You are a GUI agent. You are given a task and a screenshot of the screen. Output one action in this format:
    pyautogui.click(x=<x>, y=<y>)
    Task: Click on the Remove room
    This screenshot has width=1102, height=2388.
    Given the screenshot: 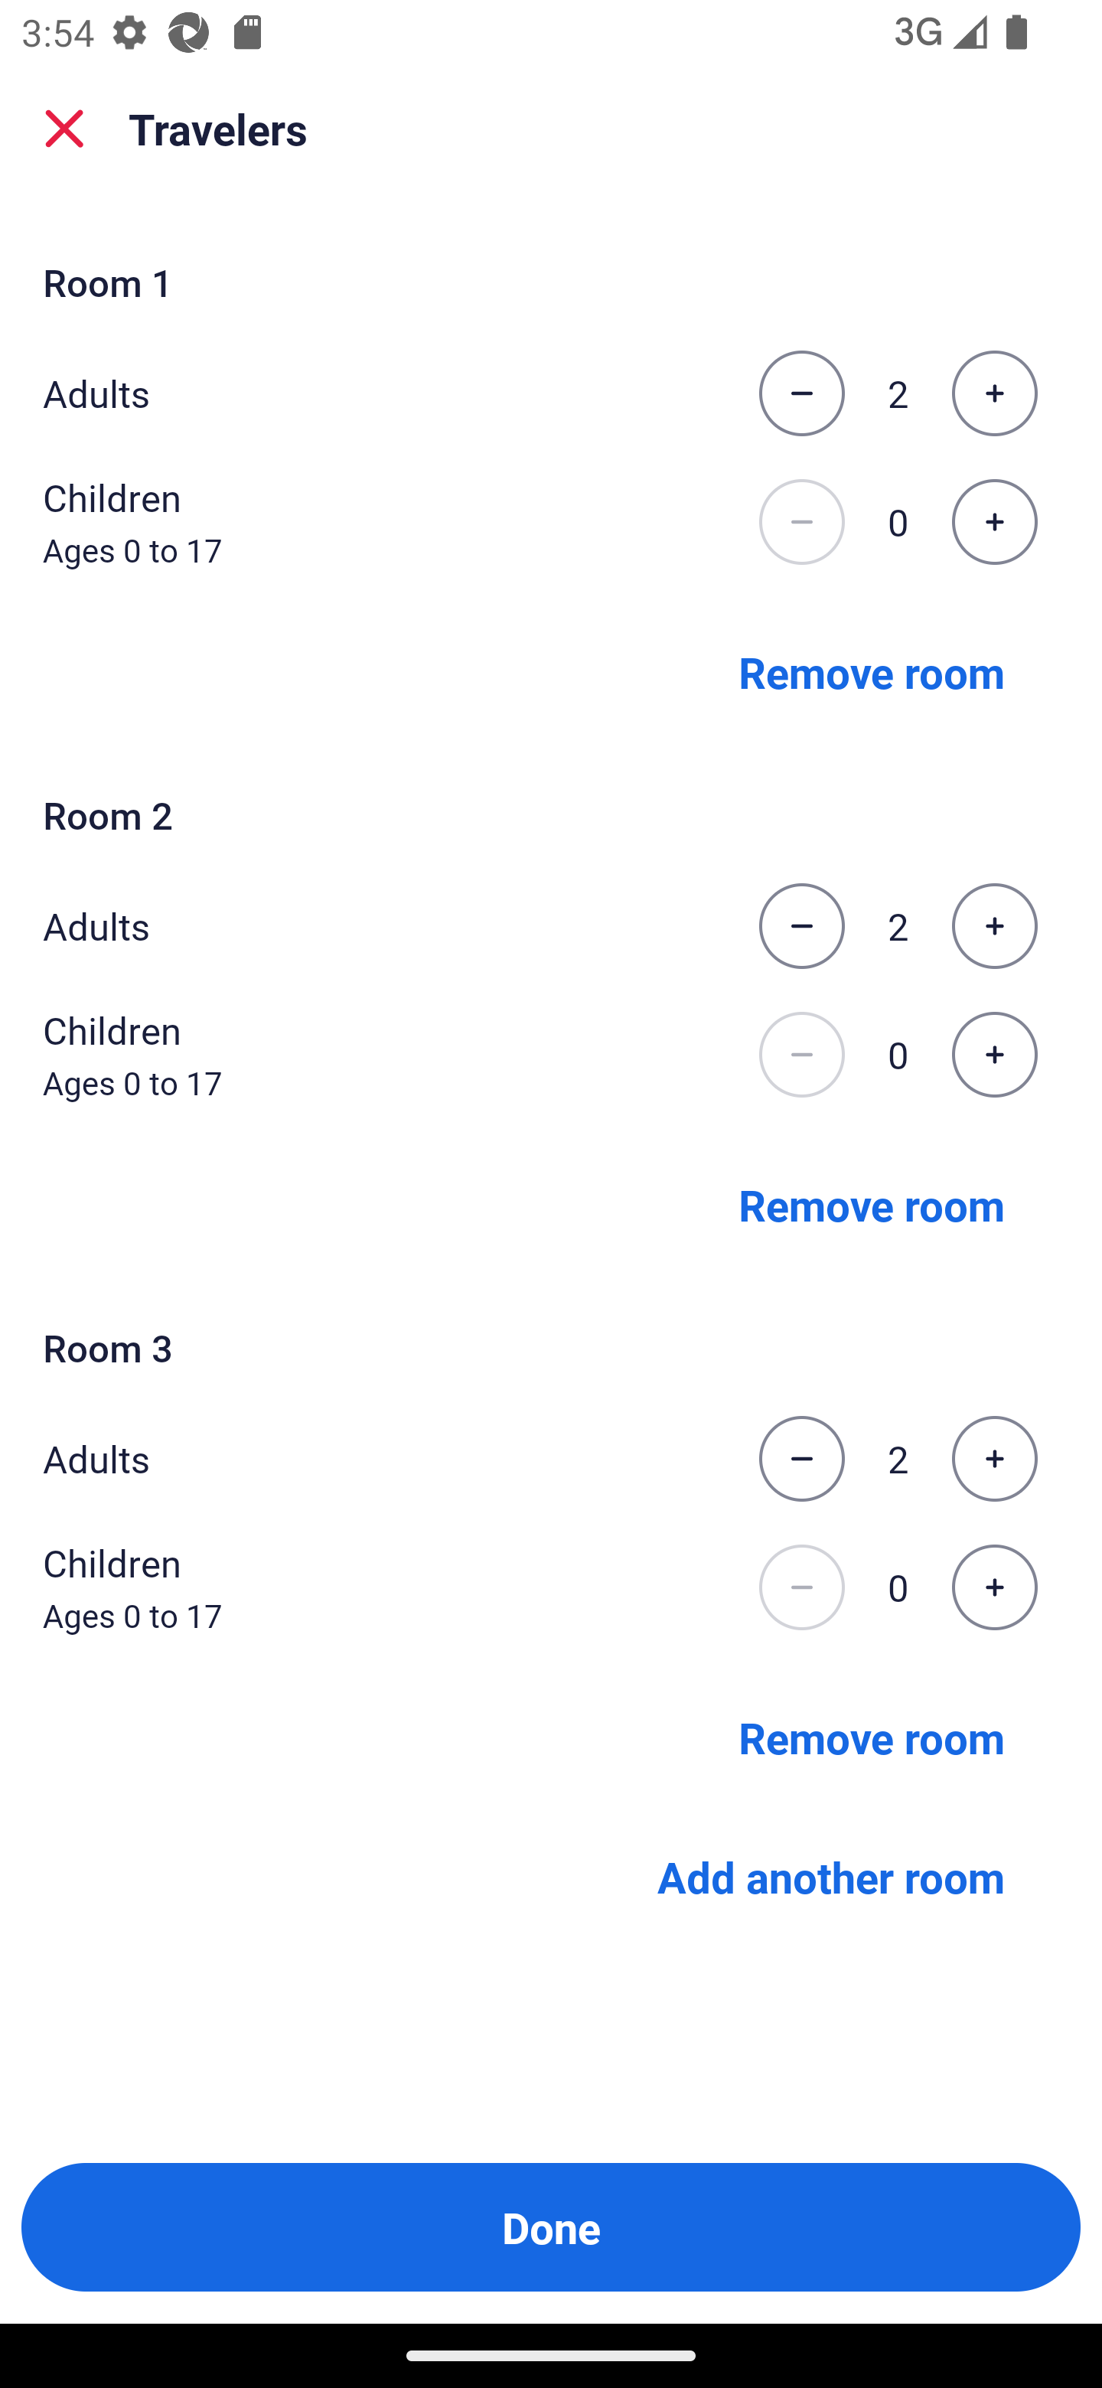 What is the action you would take?
    pyautogui.click(x=872, y=1737)
    